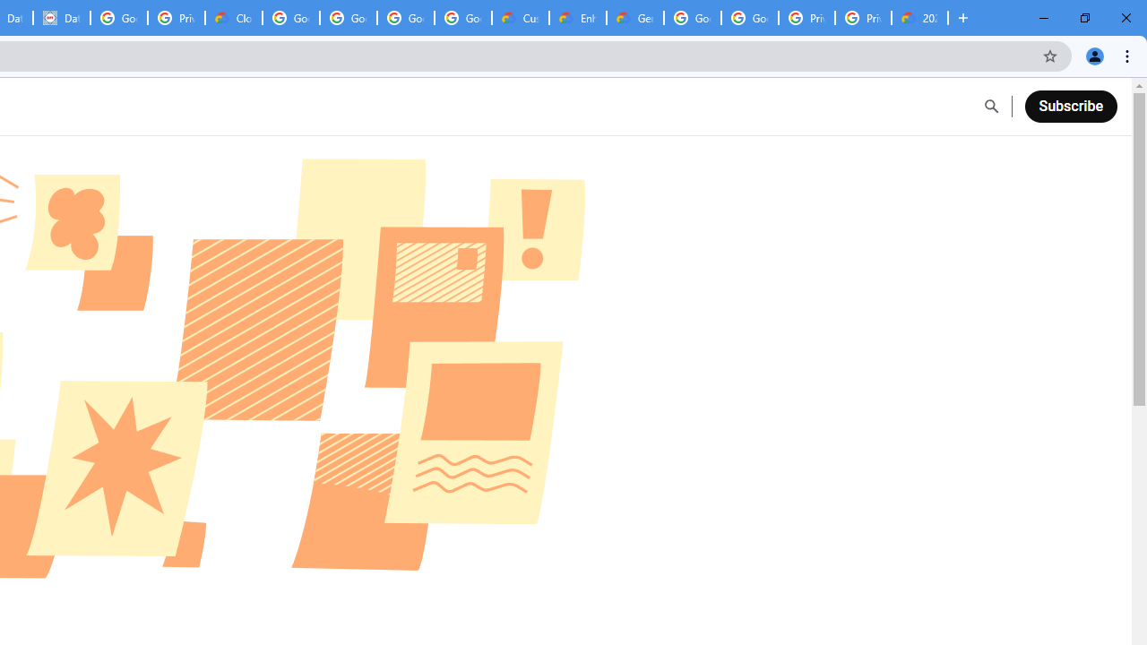 The image size is (1147, 645). I want to click on Google Cloud Platform, so click(693, 18).